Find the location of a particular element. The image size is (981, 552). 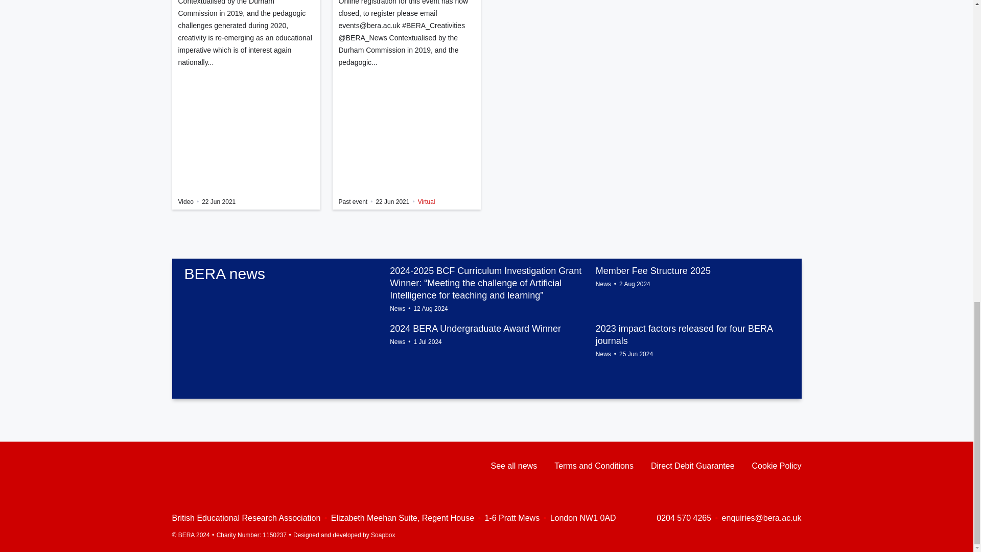

Direct Debit Guarantee is located at coordinates (693, 466).